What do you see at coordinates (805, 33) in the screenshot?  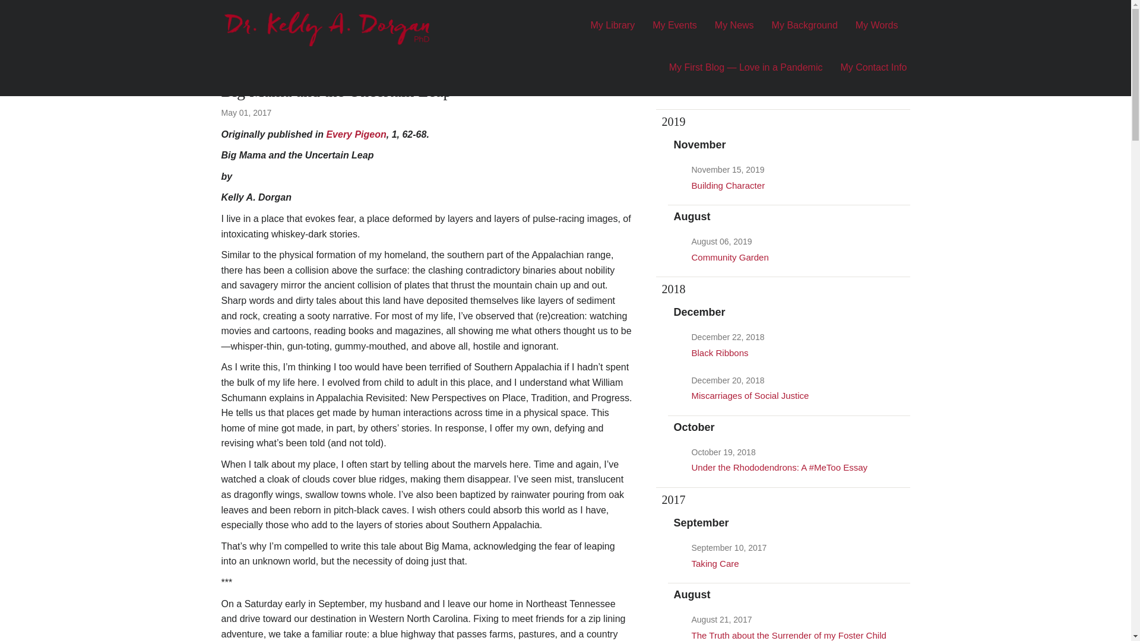 I see `My Background` at bounding box center [805, 33].